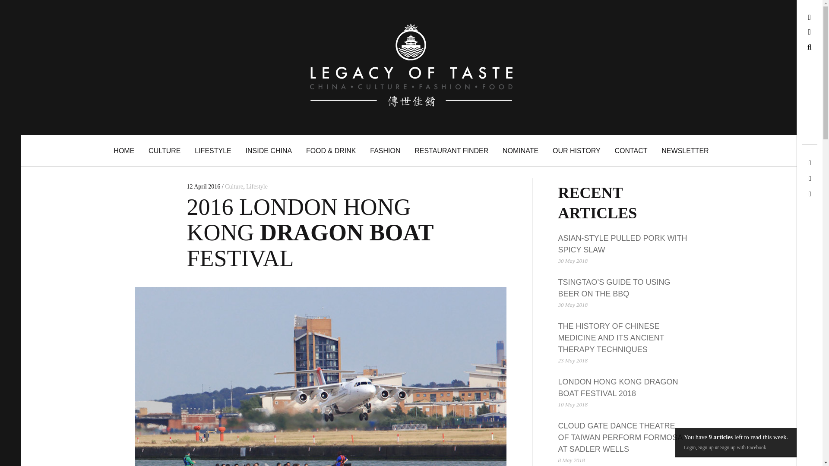  What do you see at coordinates (623, 244) in the screenshot?
I see `ASIAN-STYLE PULLED PORK WITH SPICY SLAW` at bounding box center [623, 244].